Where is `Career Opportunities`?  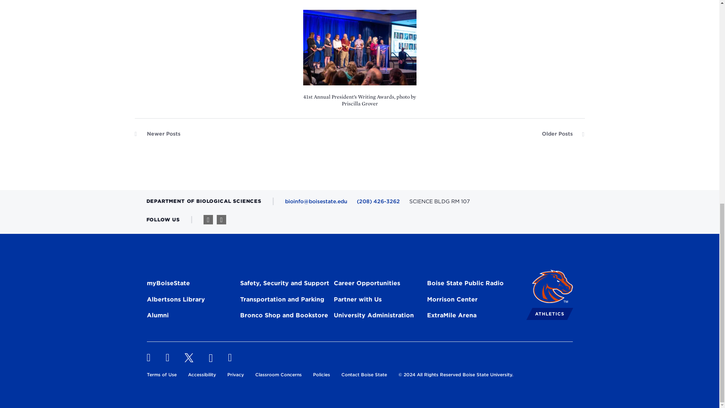
Career Opportunities is located at coordinates (367, 284).